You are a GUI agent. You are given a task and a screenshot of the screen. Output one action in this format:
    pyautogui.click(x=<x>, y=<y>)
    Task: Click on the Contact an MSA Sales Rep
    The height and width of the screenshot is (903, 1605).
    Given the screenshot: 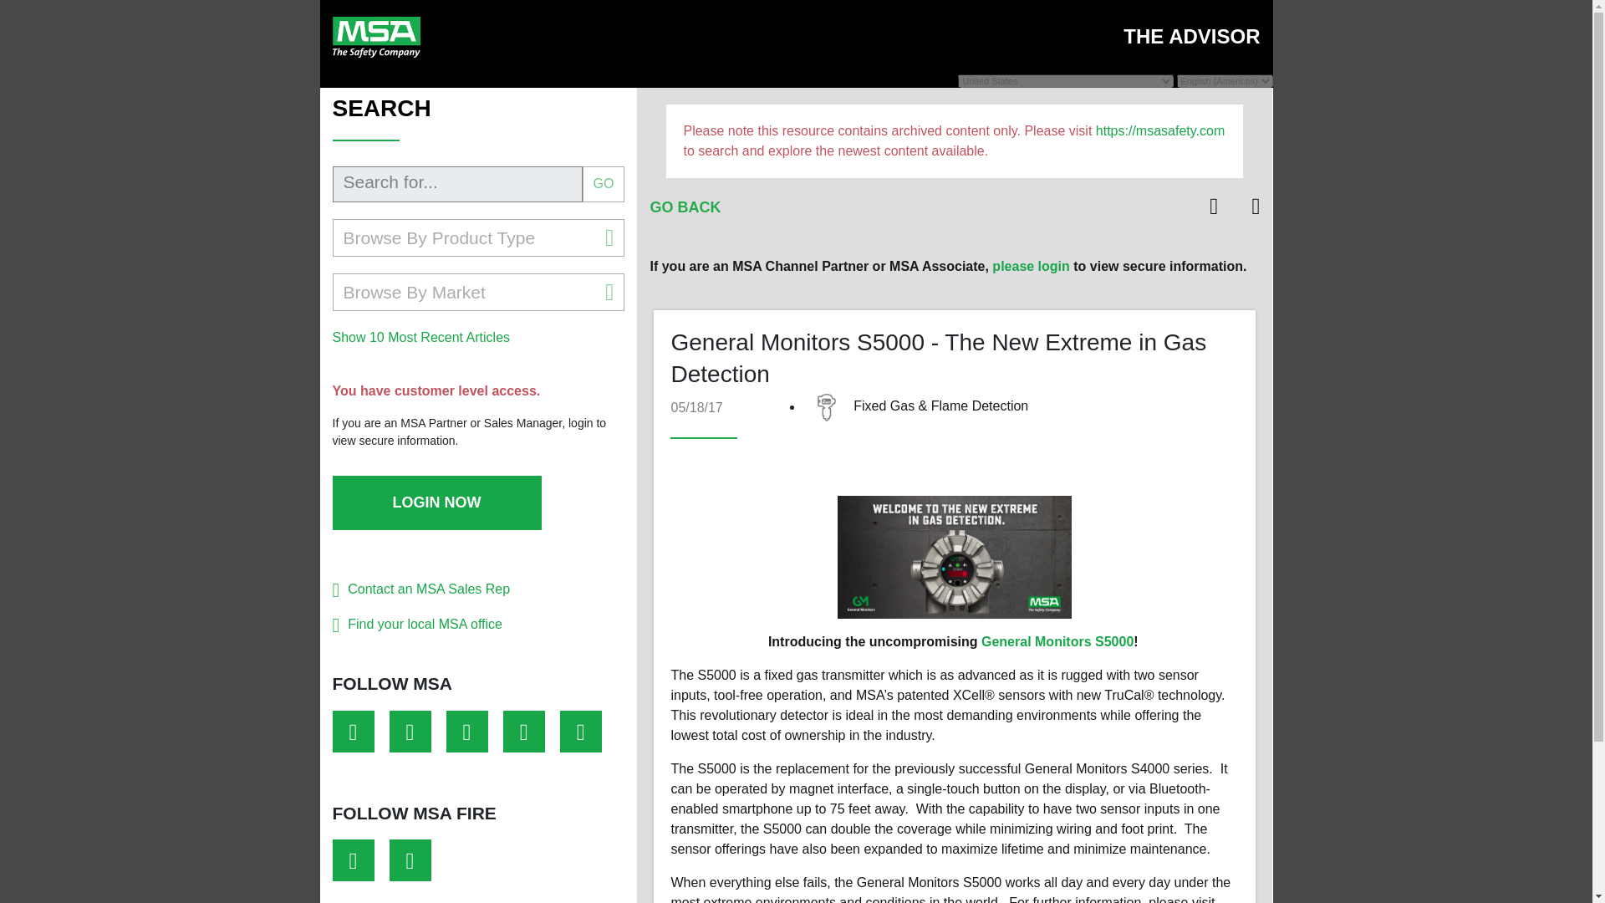 What is the action you would take?
    pyautogui.click(x=429, y=589)
    